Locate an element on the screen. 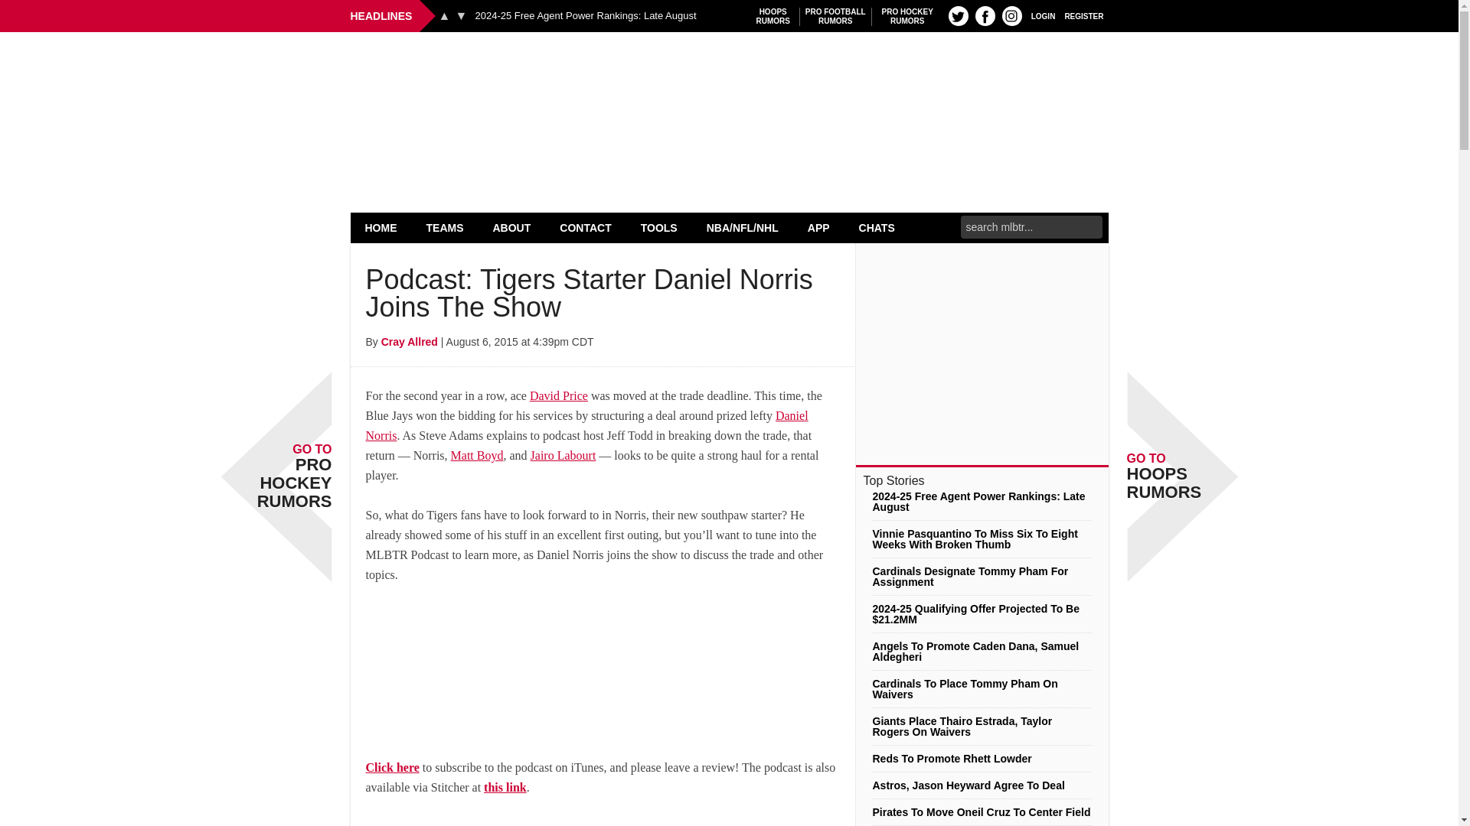 The image size is (1470, 826). REGISTER is located at coordinates (1084, 15).